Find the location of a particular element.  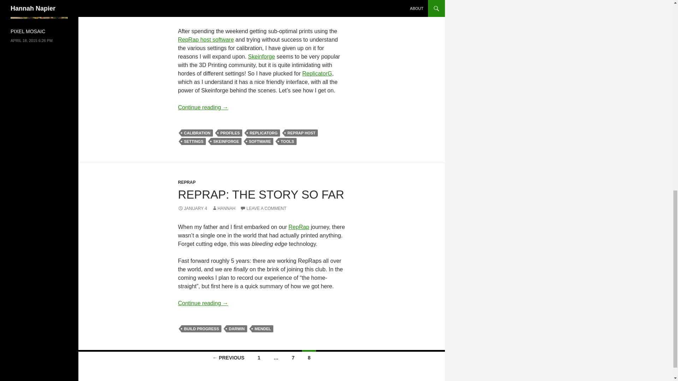

RepRap Host Software is located at coordinates (206, 40).